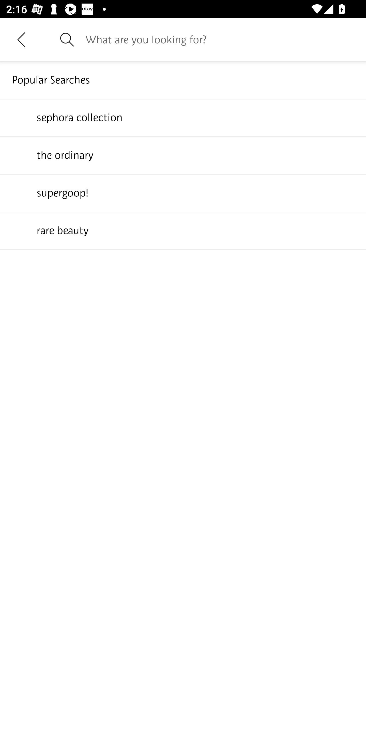 This screenshot has width=366, height=753. I want to click on rare beauty, so click(183, 230).